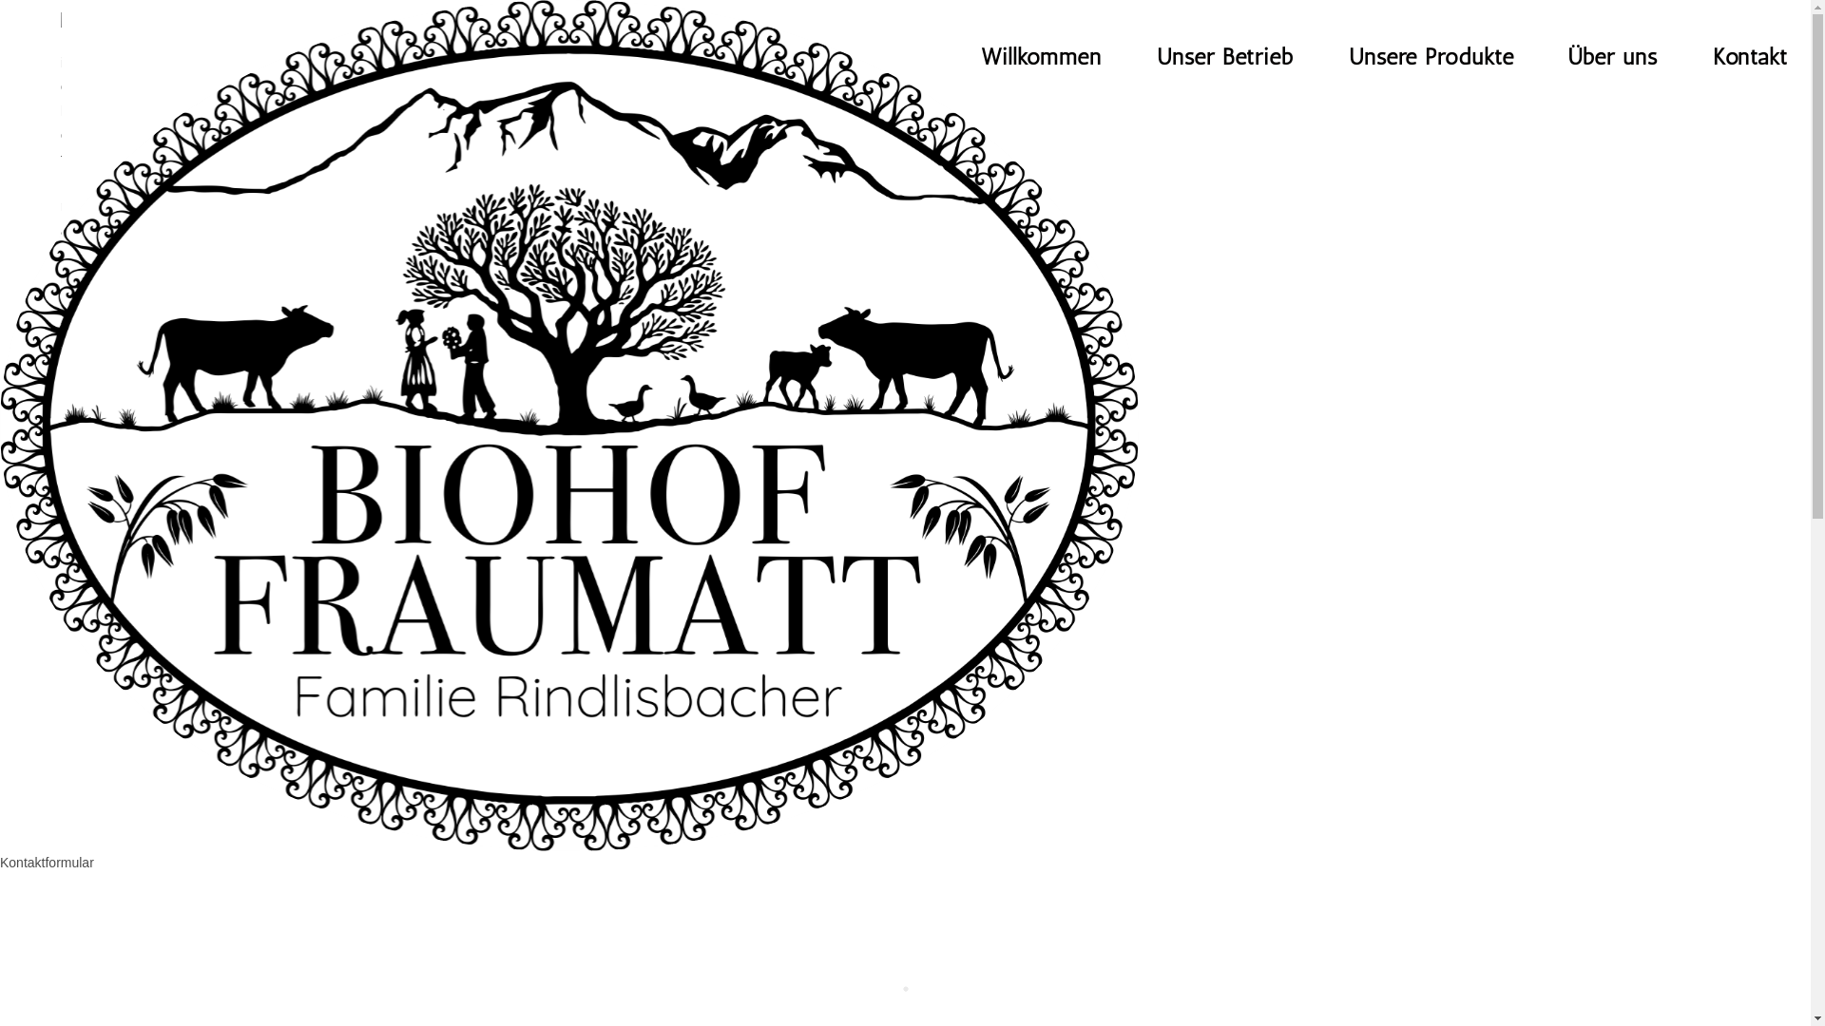  I want to click on Kontakt, so click(1751, 57).